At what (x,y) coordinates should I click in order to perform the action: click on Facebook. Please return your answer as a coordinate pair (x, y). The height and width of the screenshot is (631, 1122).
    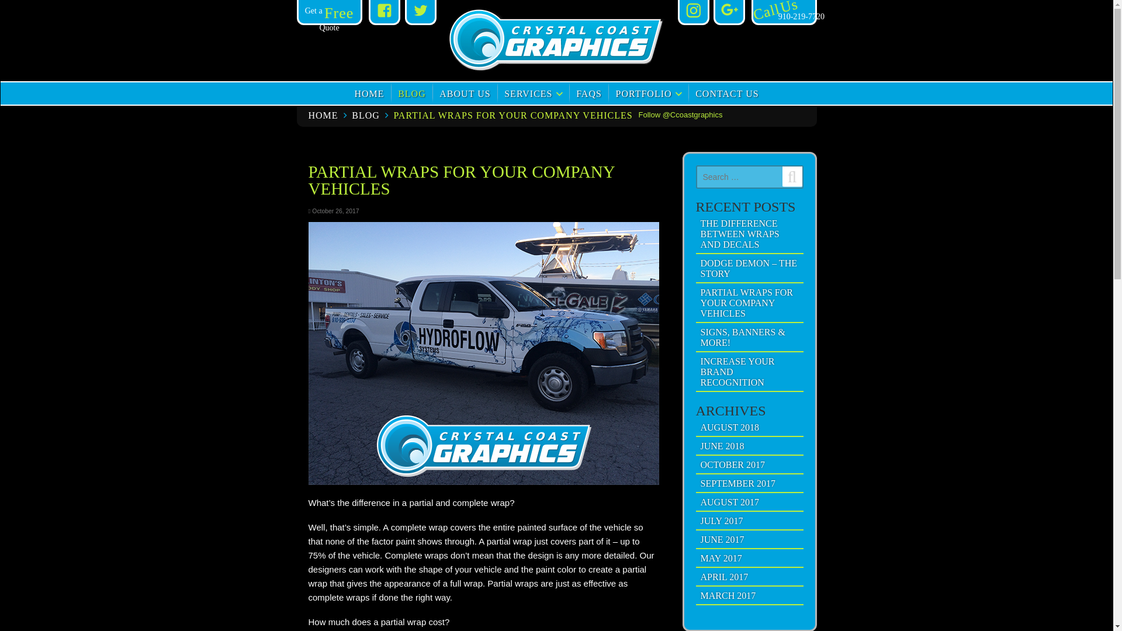
    Looking at the image, I should click on (384, 12).